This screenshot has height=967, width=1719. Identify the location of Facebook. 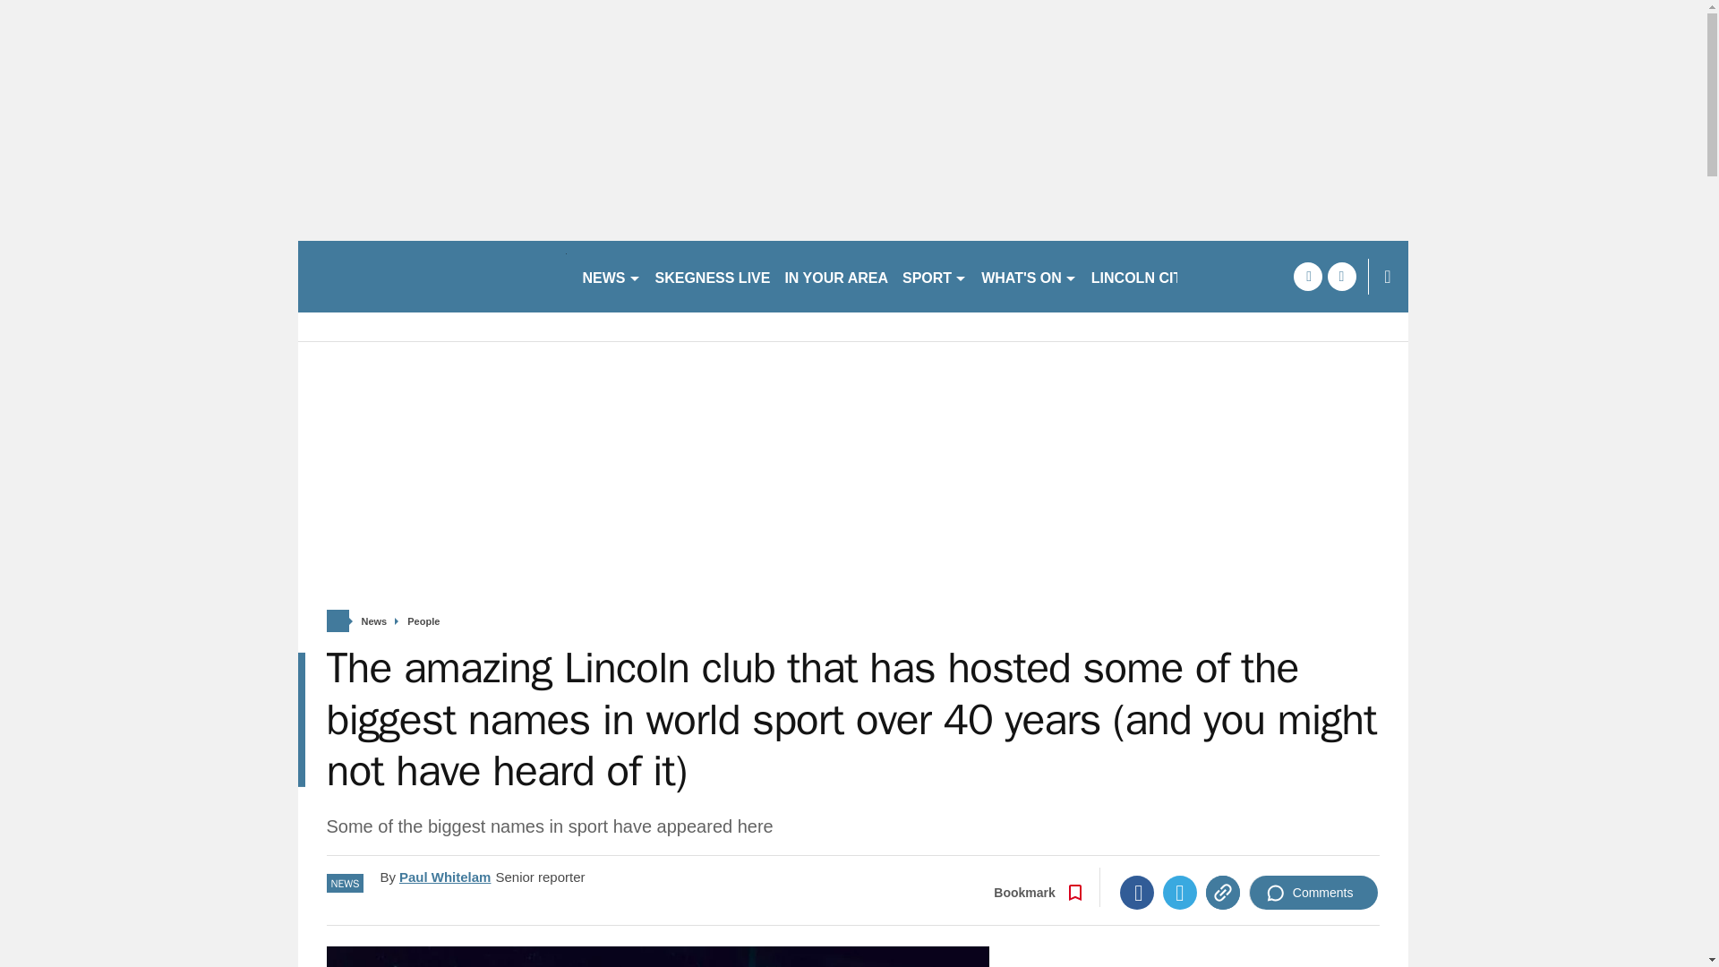
(1137, 893).